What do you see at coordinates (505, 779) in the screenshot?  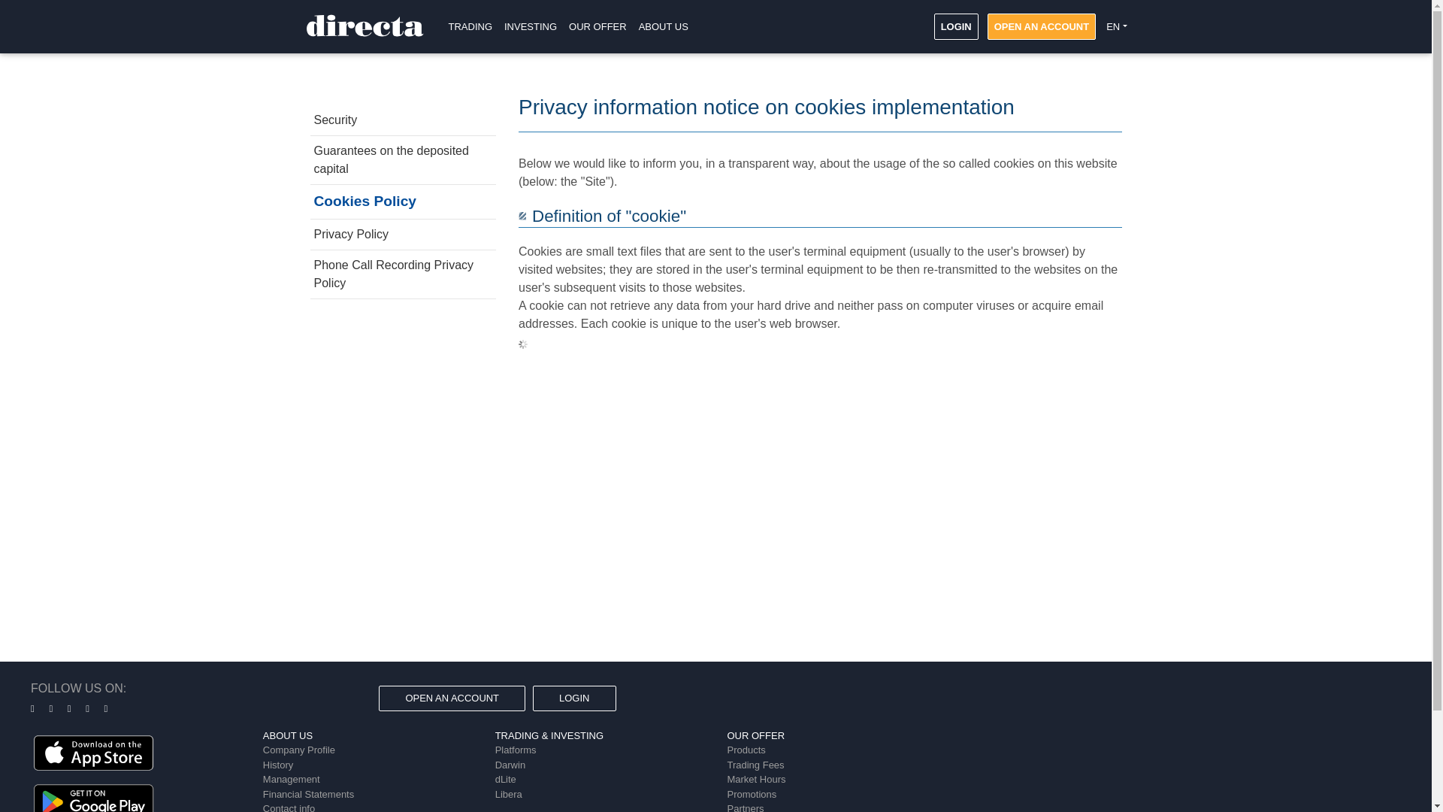 I see `dLite` at bounding box center [505, 779].